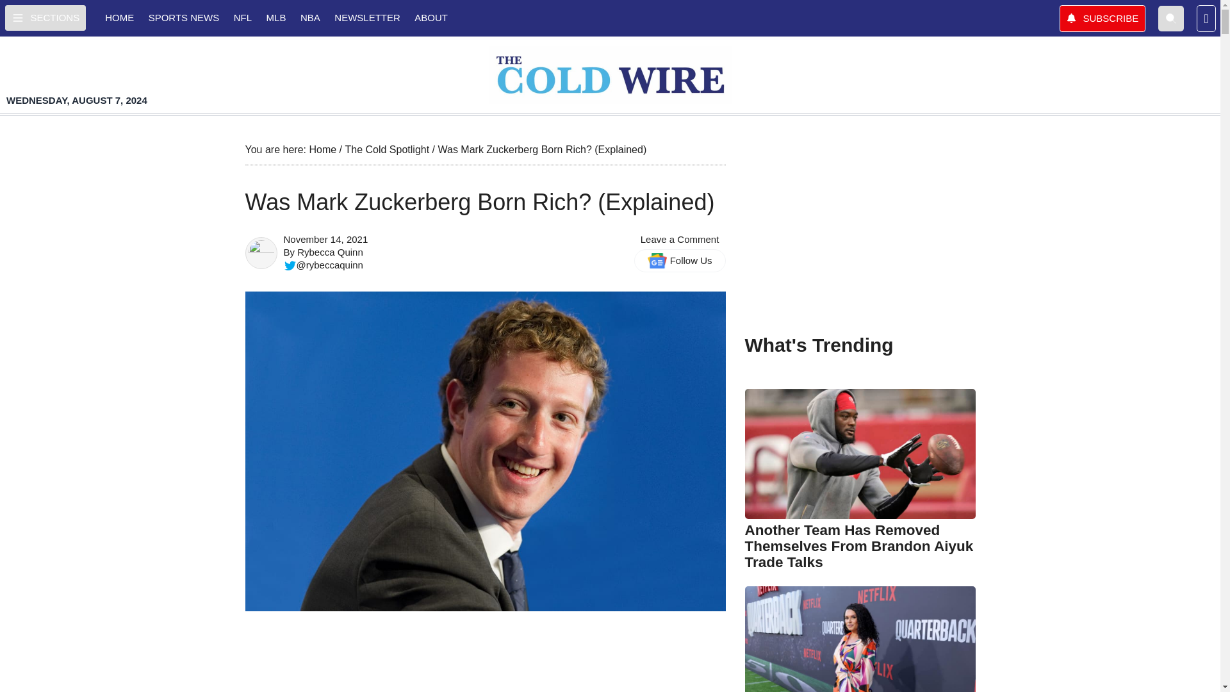 Image resolution: width=1230 pixels, height=692 pixels. I want to click on Open Menu, so click(45, 17).